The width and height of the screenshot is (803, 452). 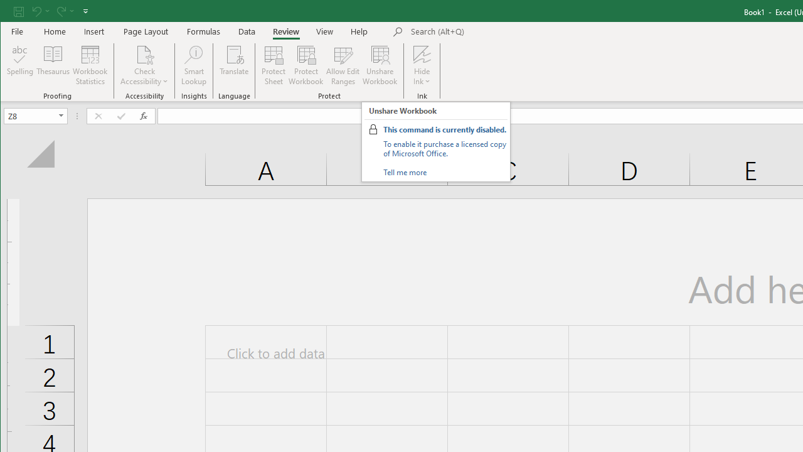 What do you see at coordinates (380, 65) in the screenshot?
I see `Unshare Workbook` at bounding box center [380, 65].